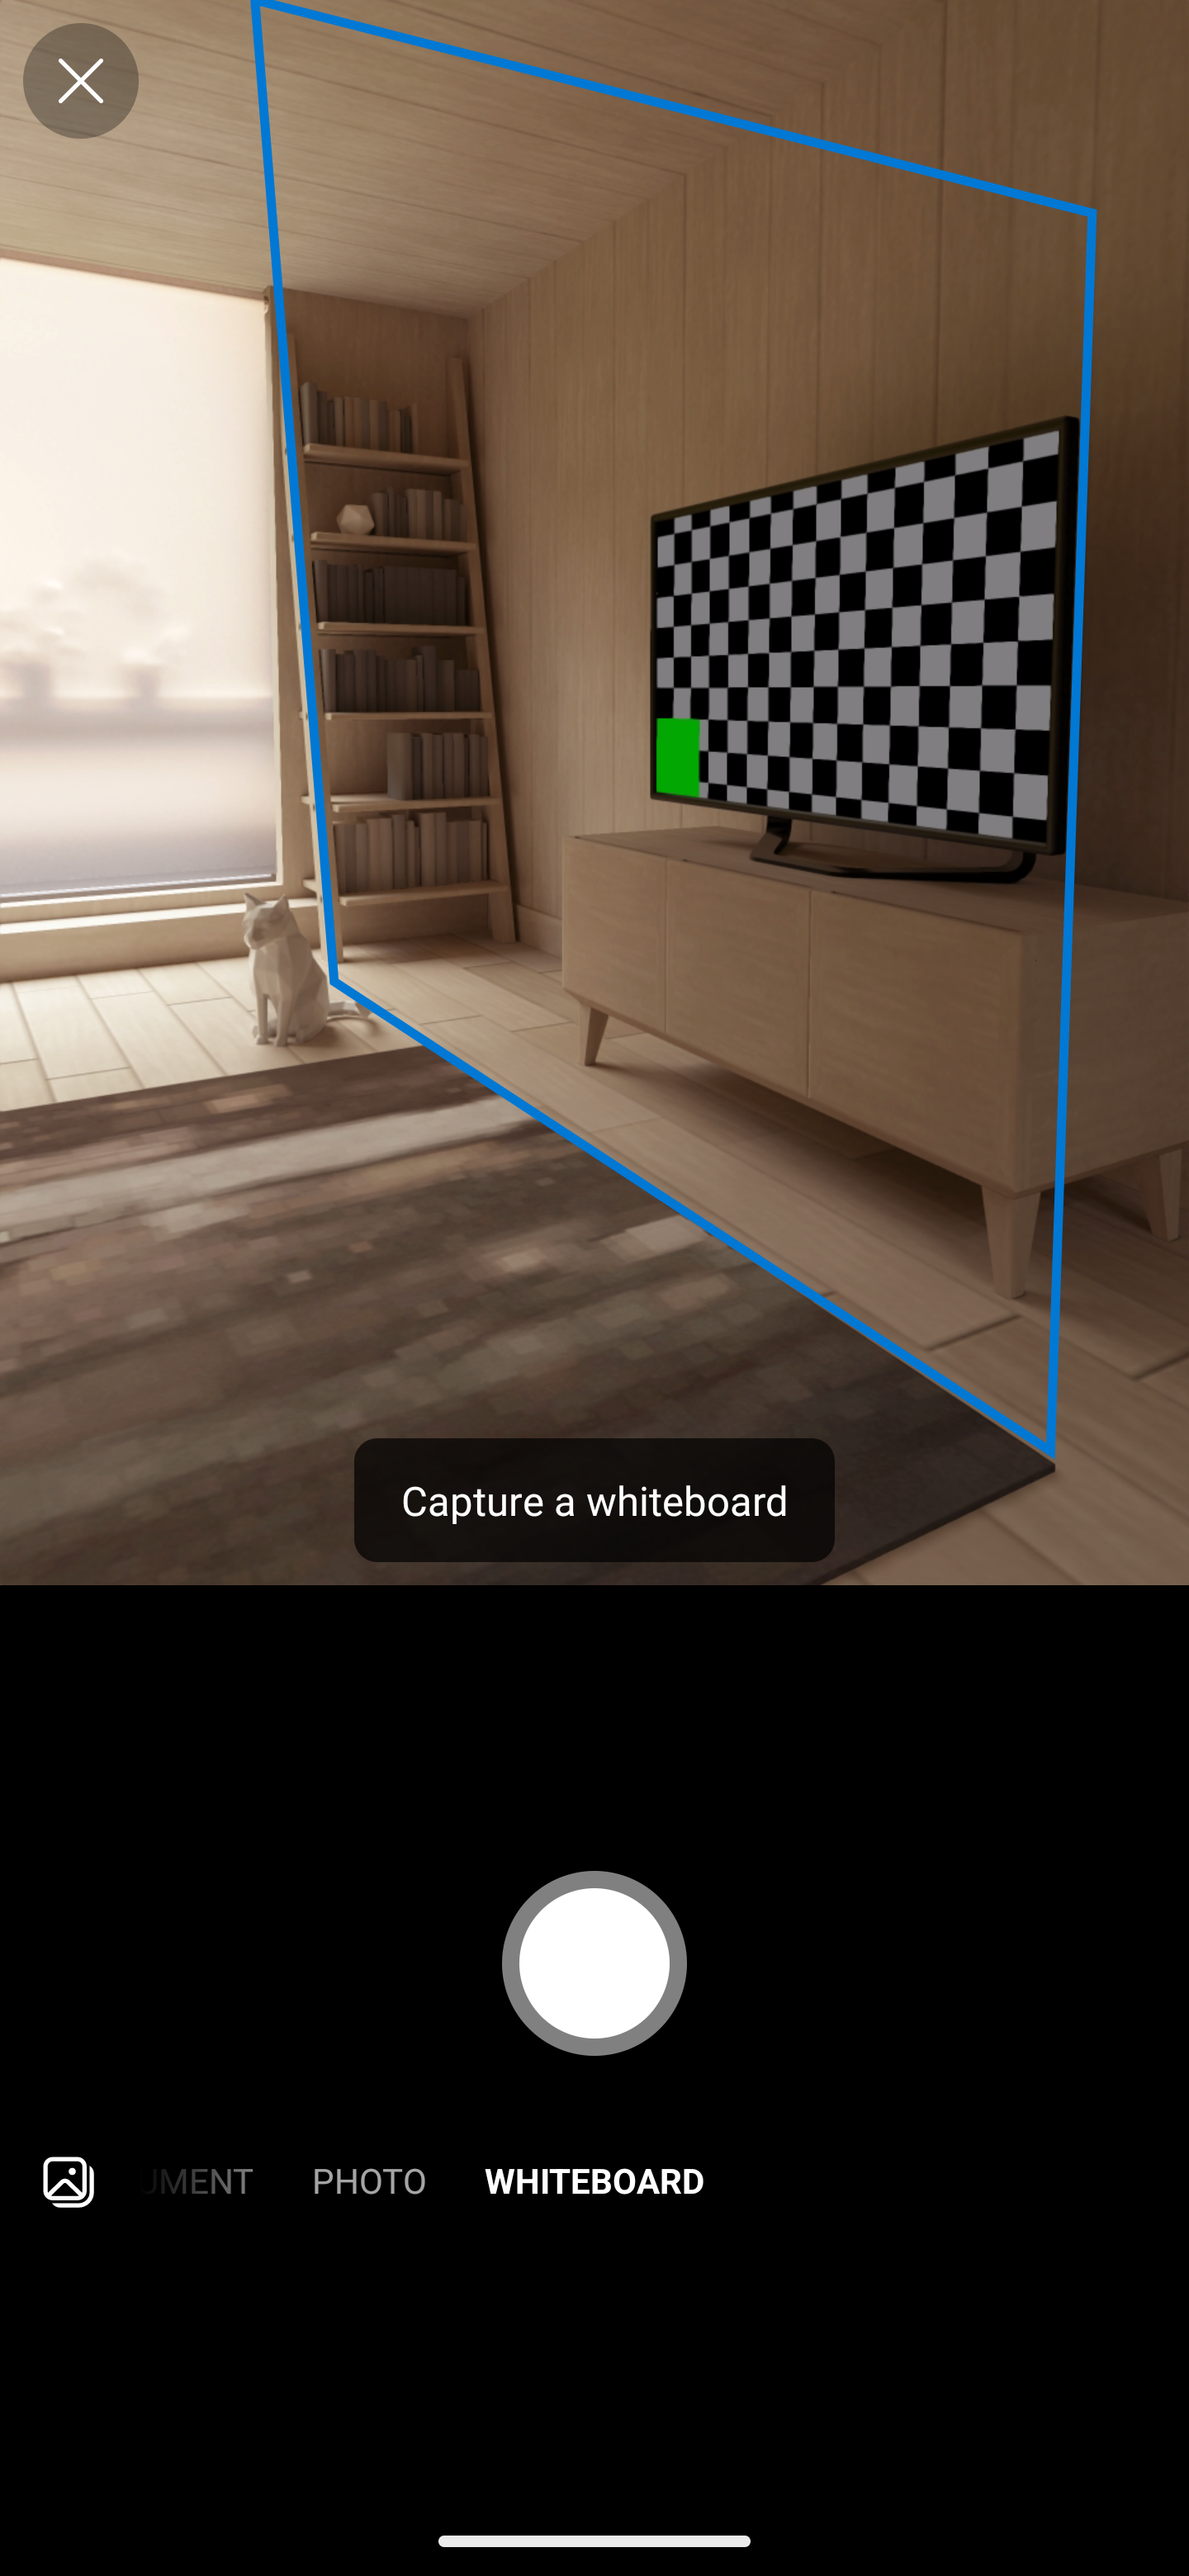  Describe the element at coordinates (81, 81) in the screenshot. I see `Close` at that location.